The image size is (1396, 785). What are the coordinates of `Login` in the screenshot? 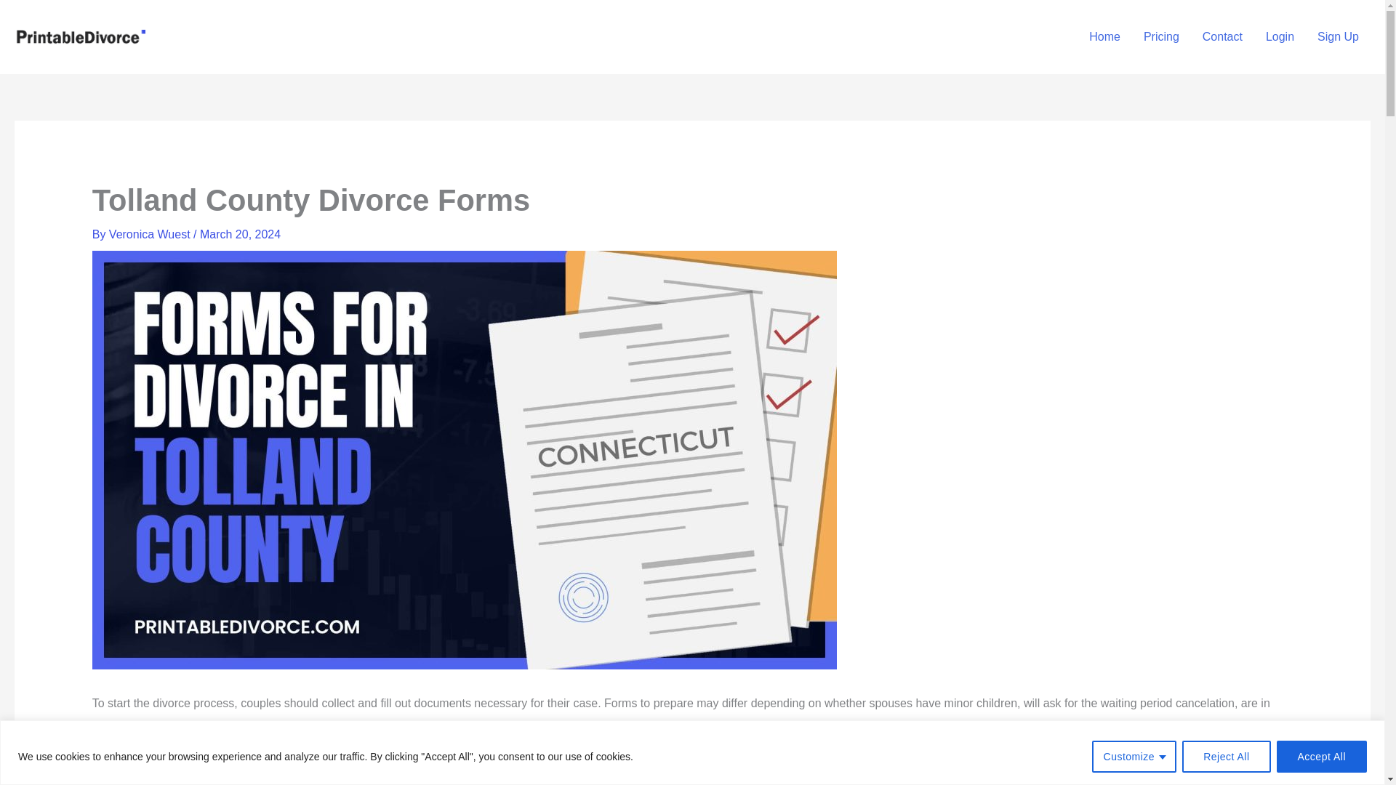 It's located at (1280, 37).